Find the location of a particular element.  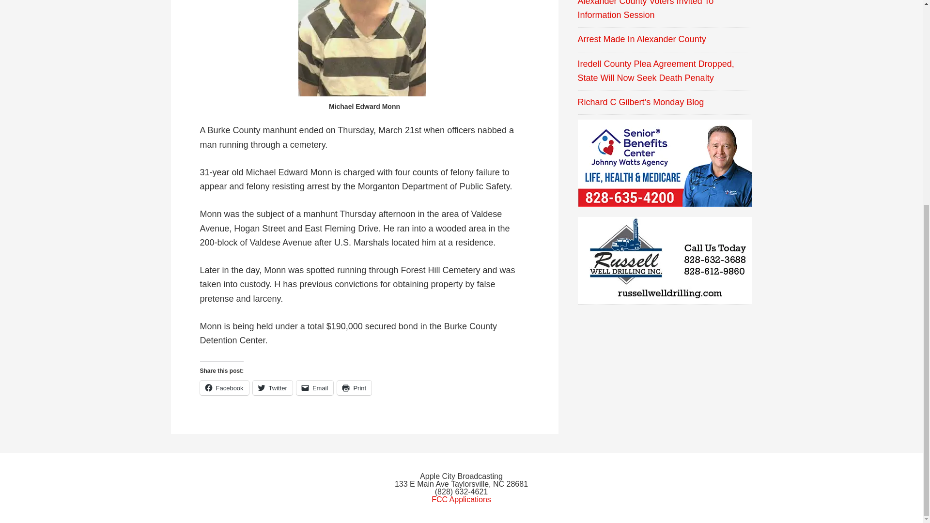

Russell Well Drilling- russellwelldrilling.com is located at coordinates (665, 261).